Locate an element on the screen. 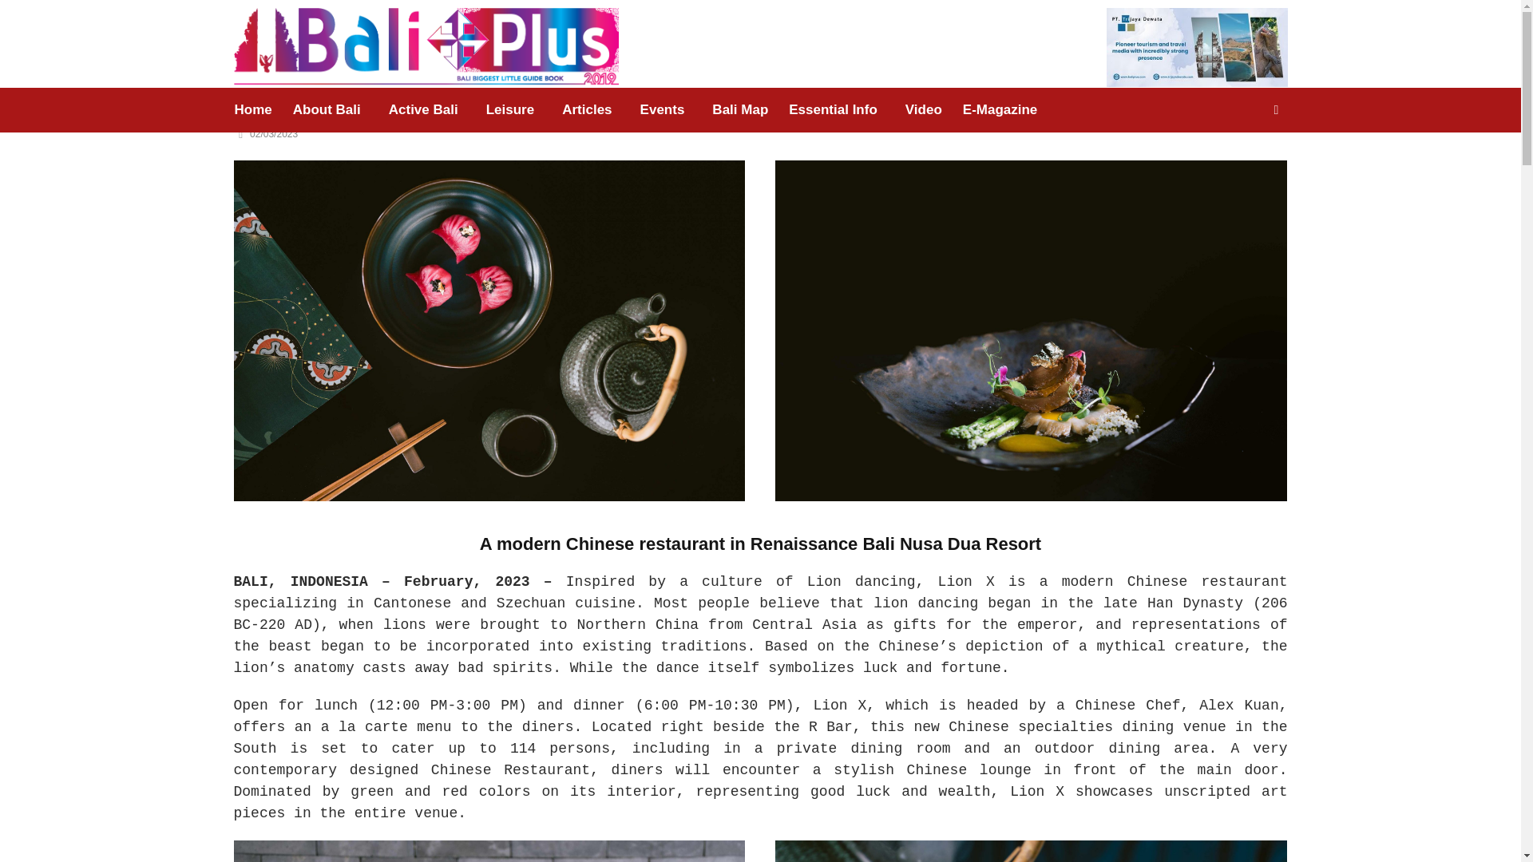 The image size is (1533, 862). Bali Map is located at coordinates (740, 110).